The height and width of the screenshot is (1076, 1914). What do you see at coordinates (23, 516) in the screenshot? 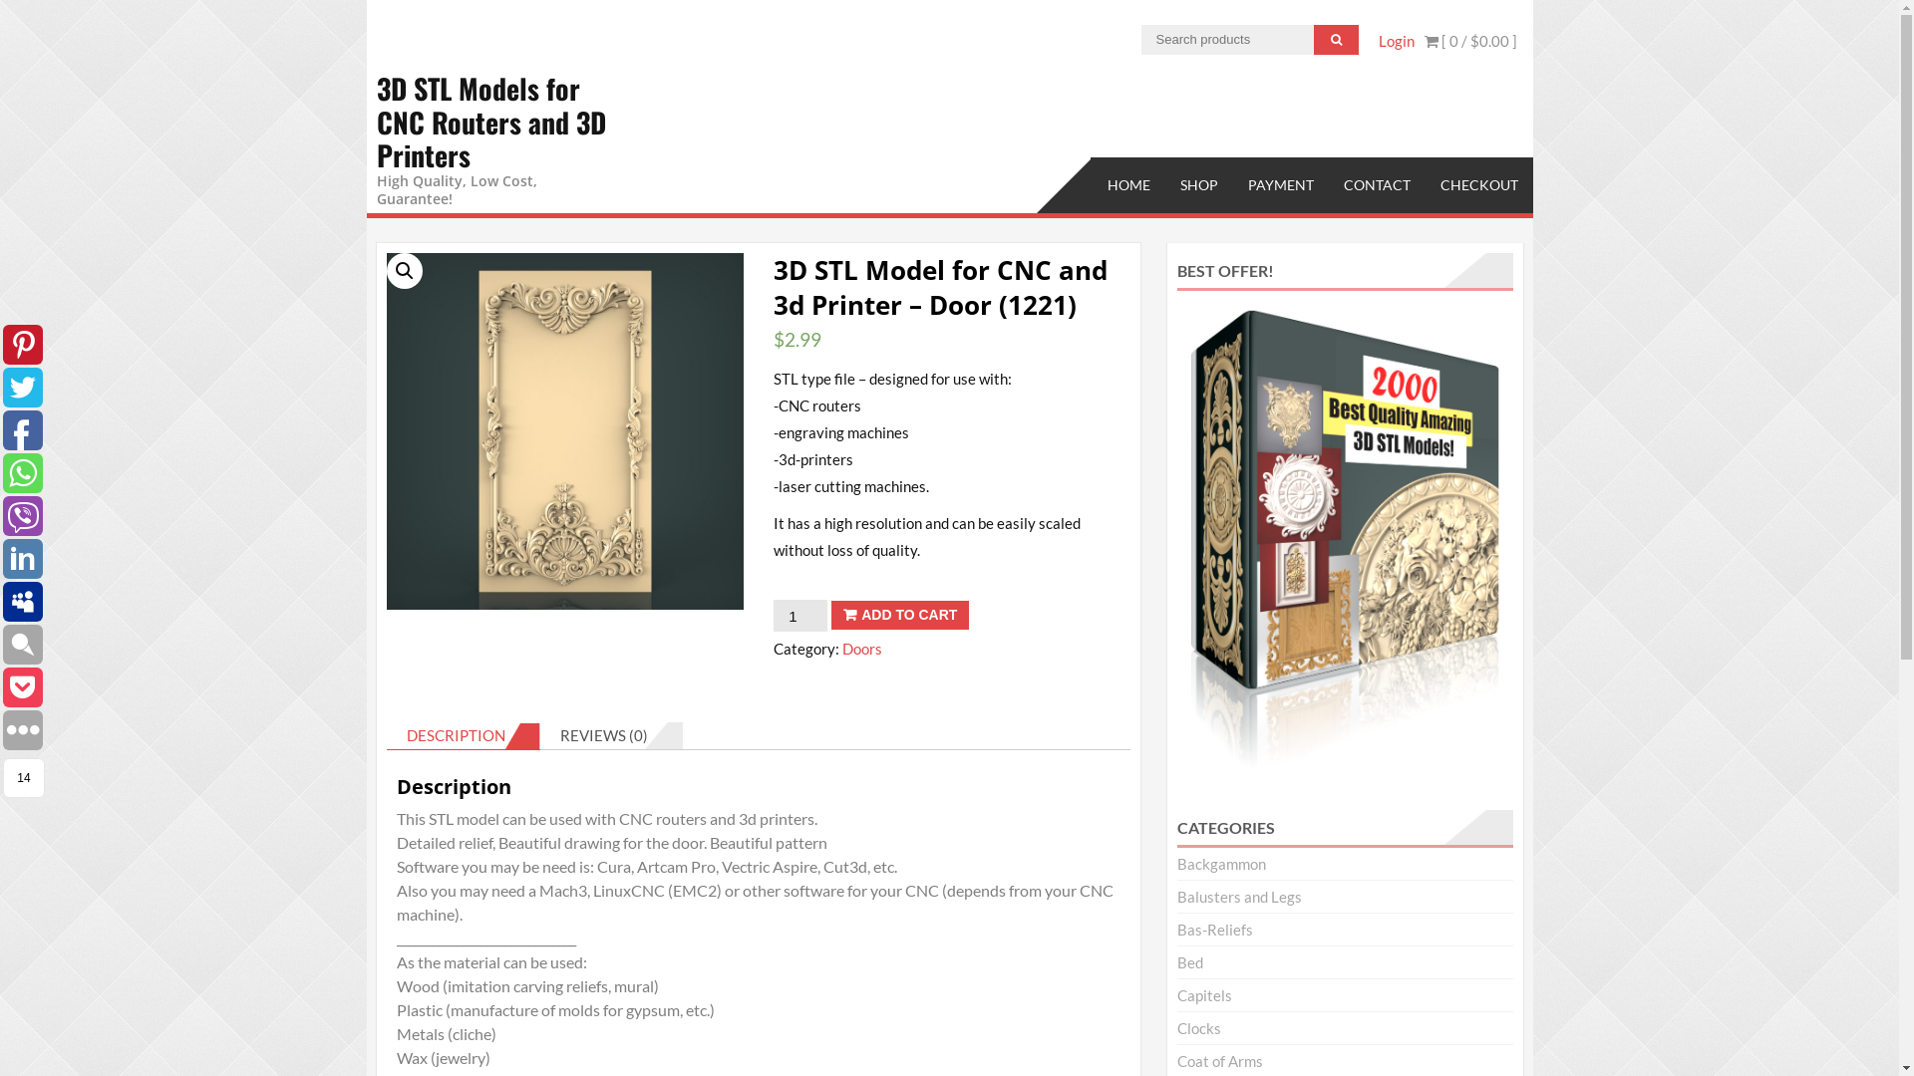
I see `Share Viber` at bounding box center [23, 516].